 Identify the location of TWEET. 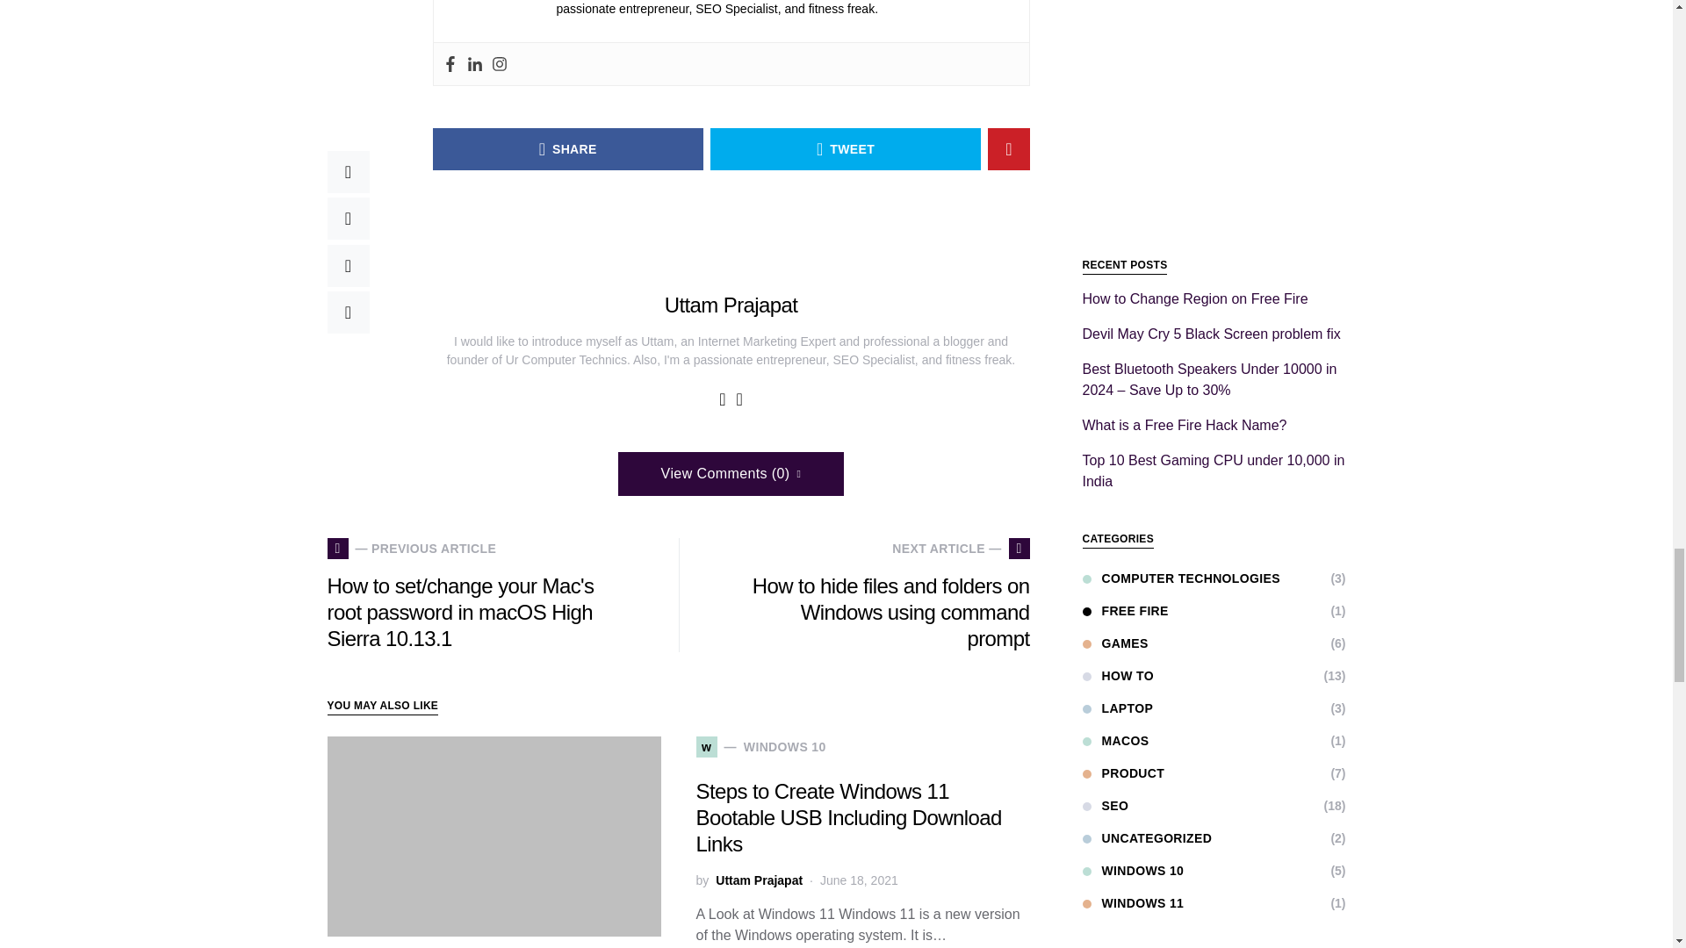
(845, 149).